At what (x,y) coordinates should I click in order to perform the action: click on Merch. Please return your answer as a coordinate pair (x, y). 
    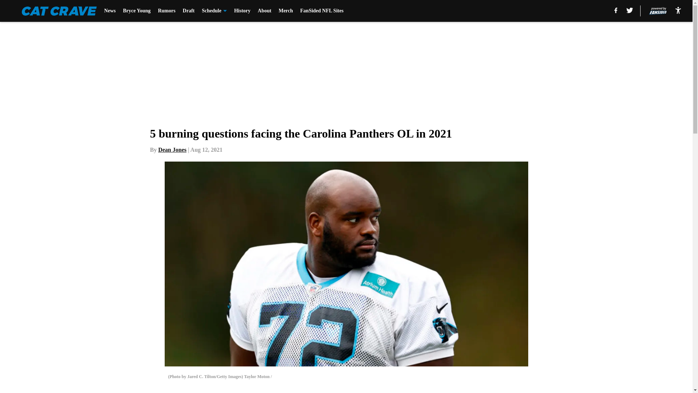
    Looking at the image, I should click on (285, 11).